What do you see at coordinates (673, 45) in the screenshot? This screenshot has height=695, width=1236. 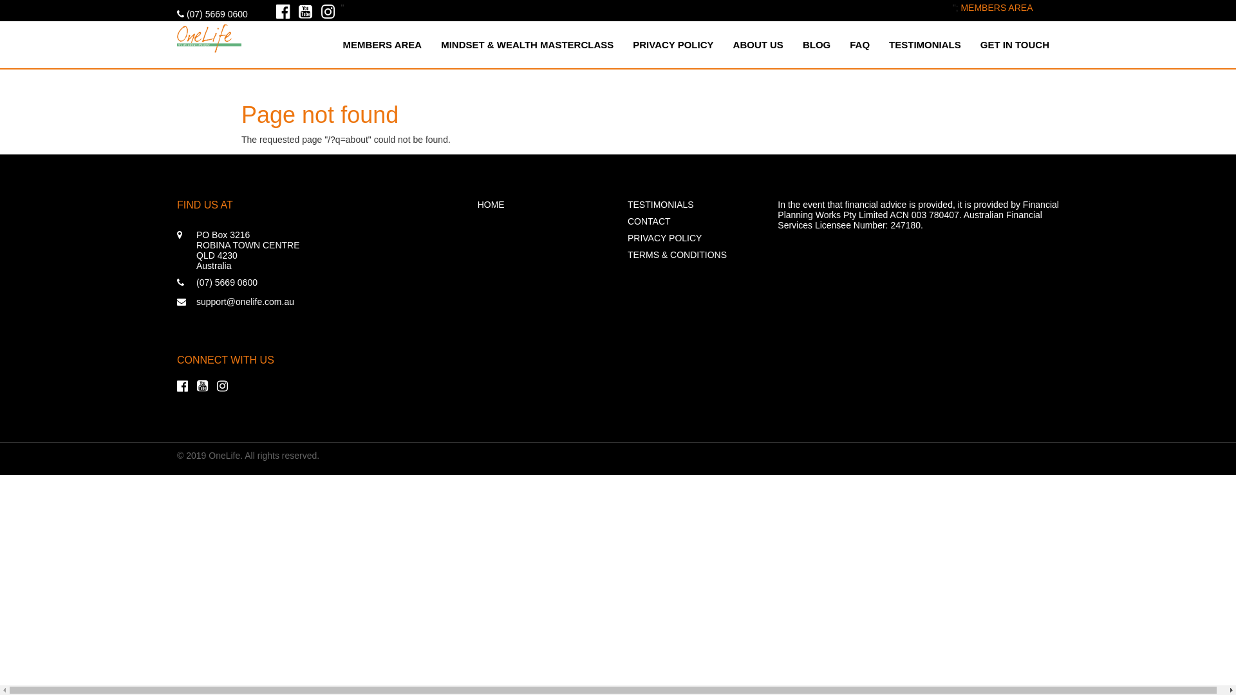 I see `PRIVACY POLICY` at bounding box center [673, 45].